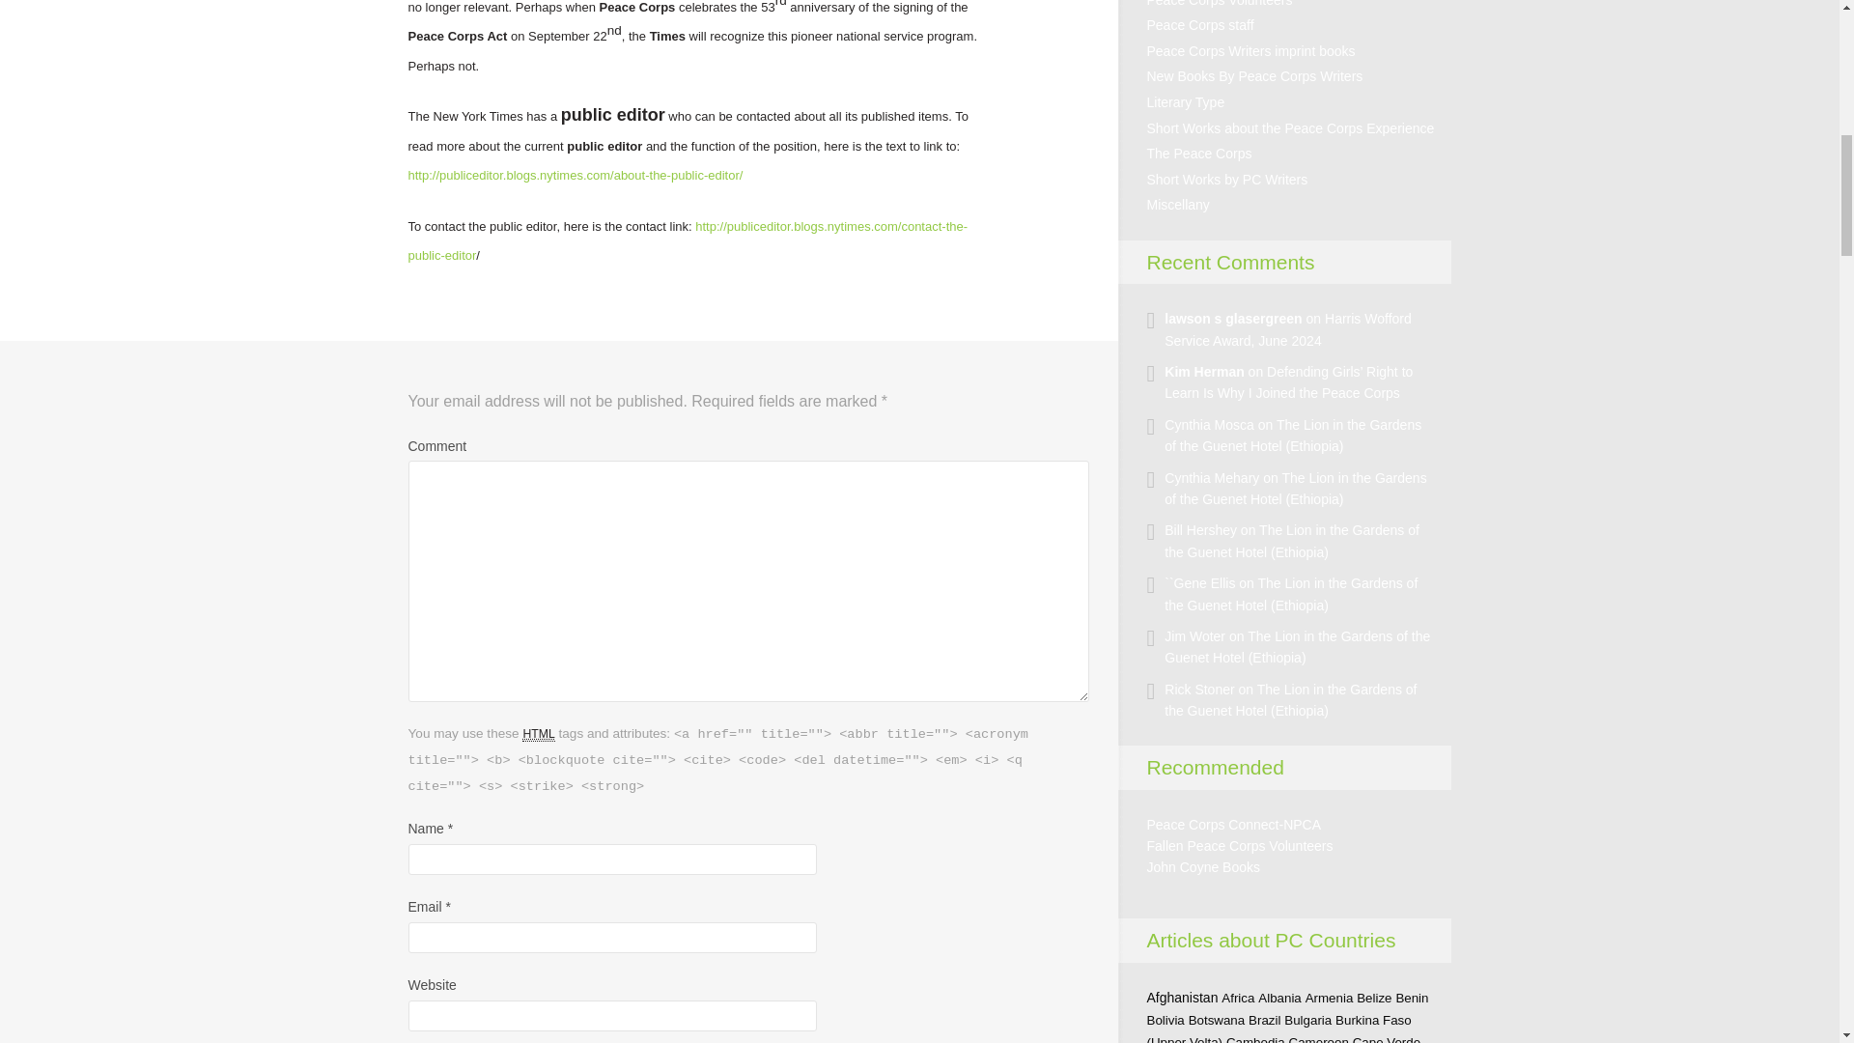 The height and width of the screenshot is (1043, 1854). Describe the element at coordinates (1329, 999) in the screenshot. I see `8 topics` at that location.